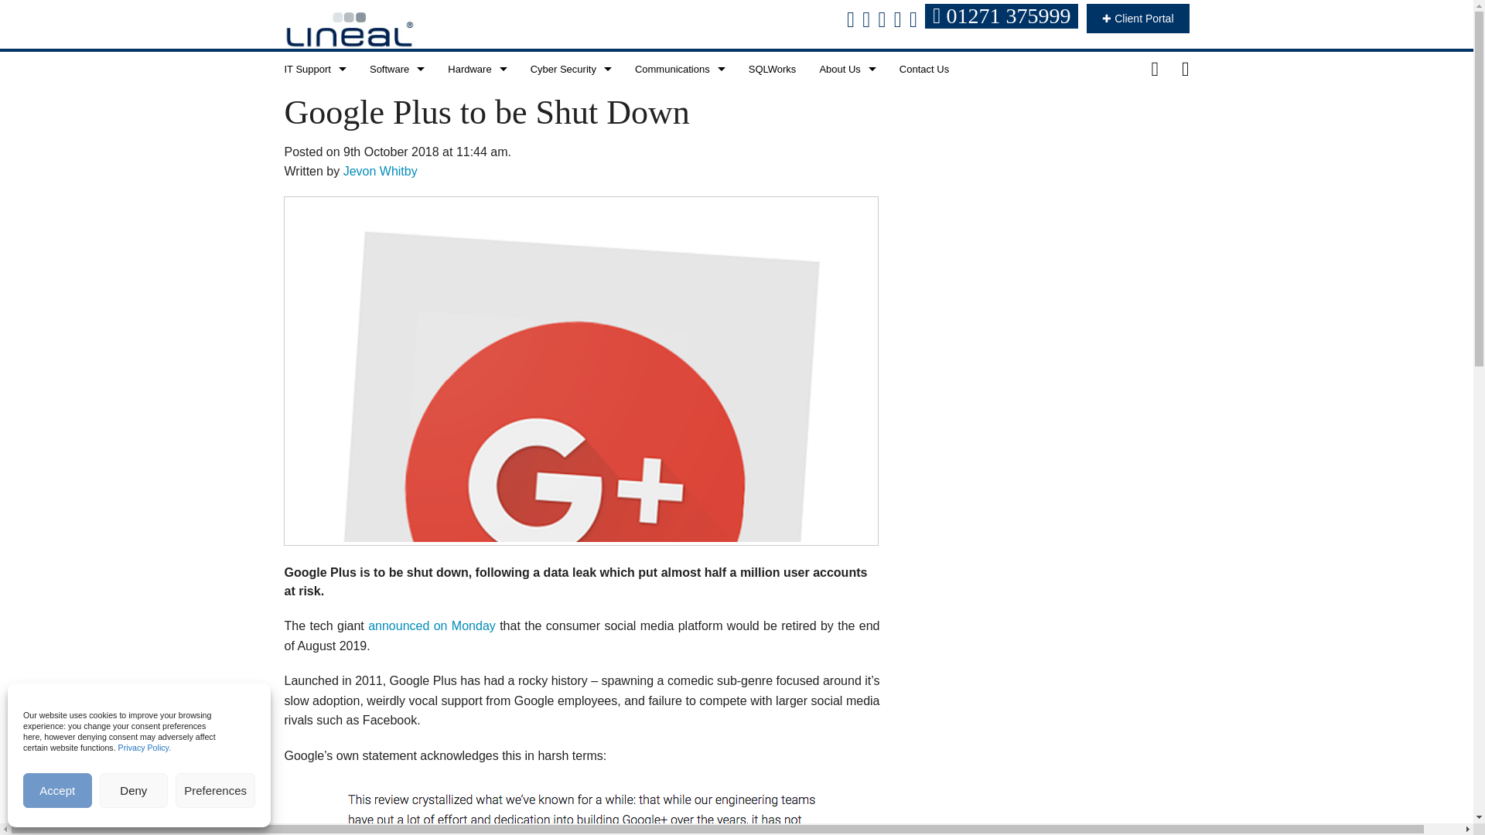  I want to click on 01271 375999, so click(1004, 19).